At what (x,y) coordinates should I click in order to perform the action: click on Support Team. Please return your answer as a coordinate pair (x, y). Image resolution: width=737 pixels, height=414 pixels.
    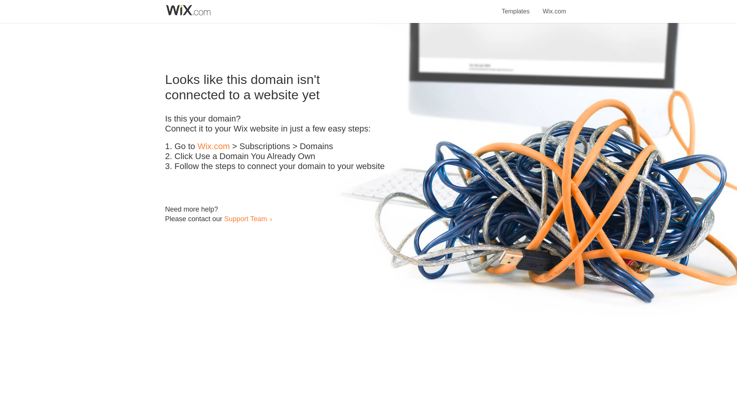
    Looking at the image, I should click on (245, 219).